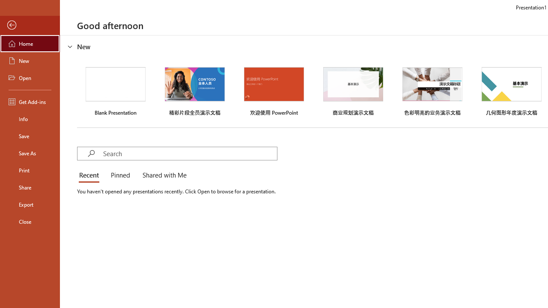 The image size is (548, 308). What do you see at coordinates (30, 102) in the screenshot?
I see `Get Add-ins` at bounding box center [30, 102].